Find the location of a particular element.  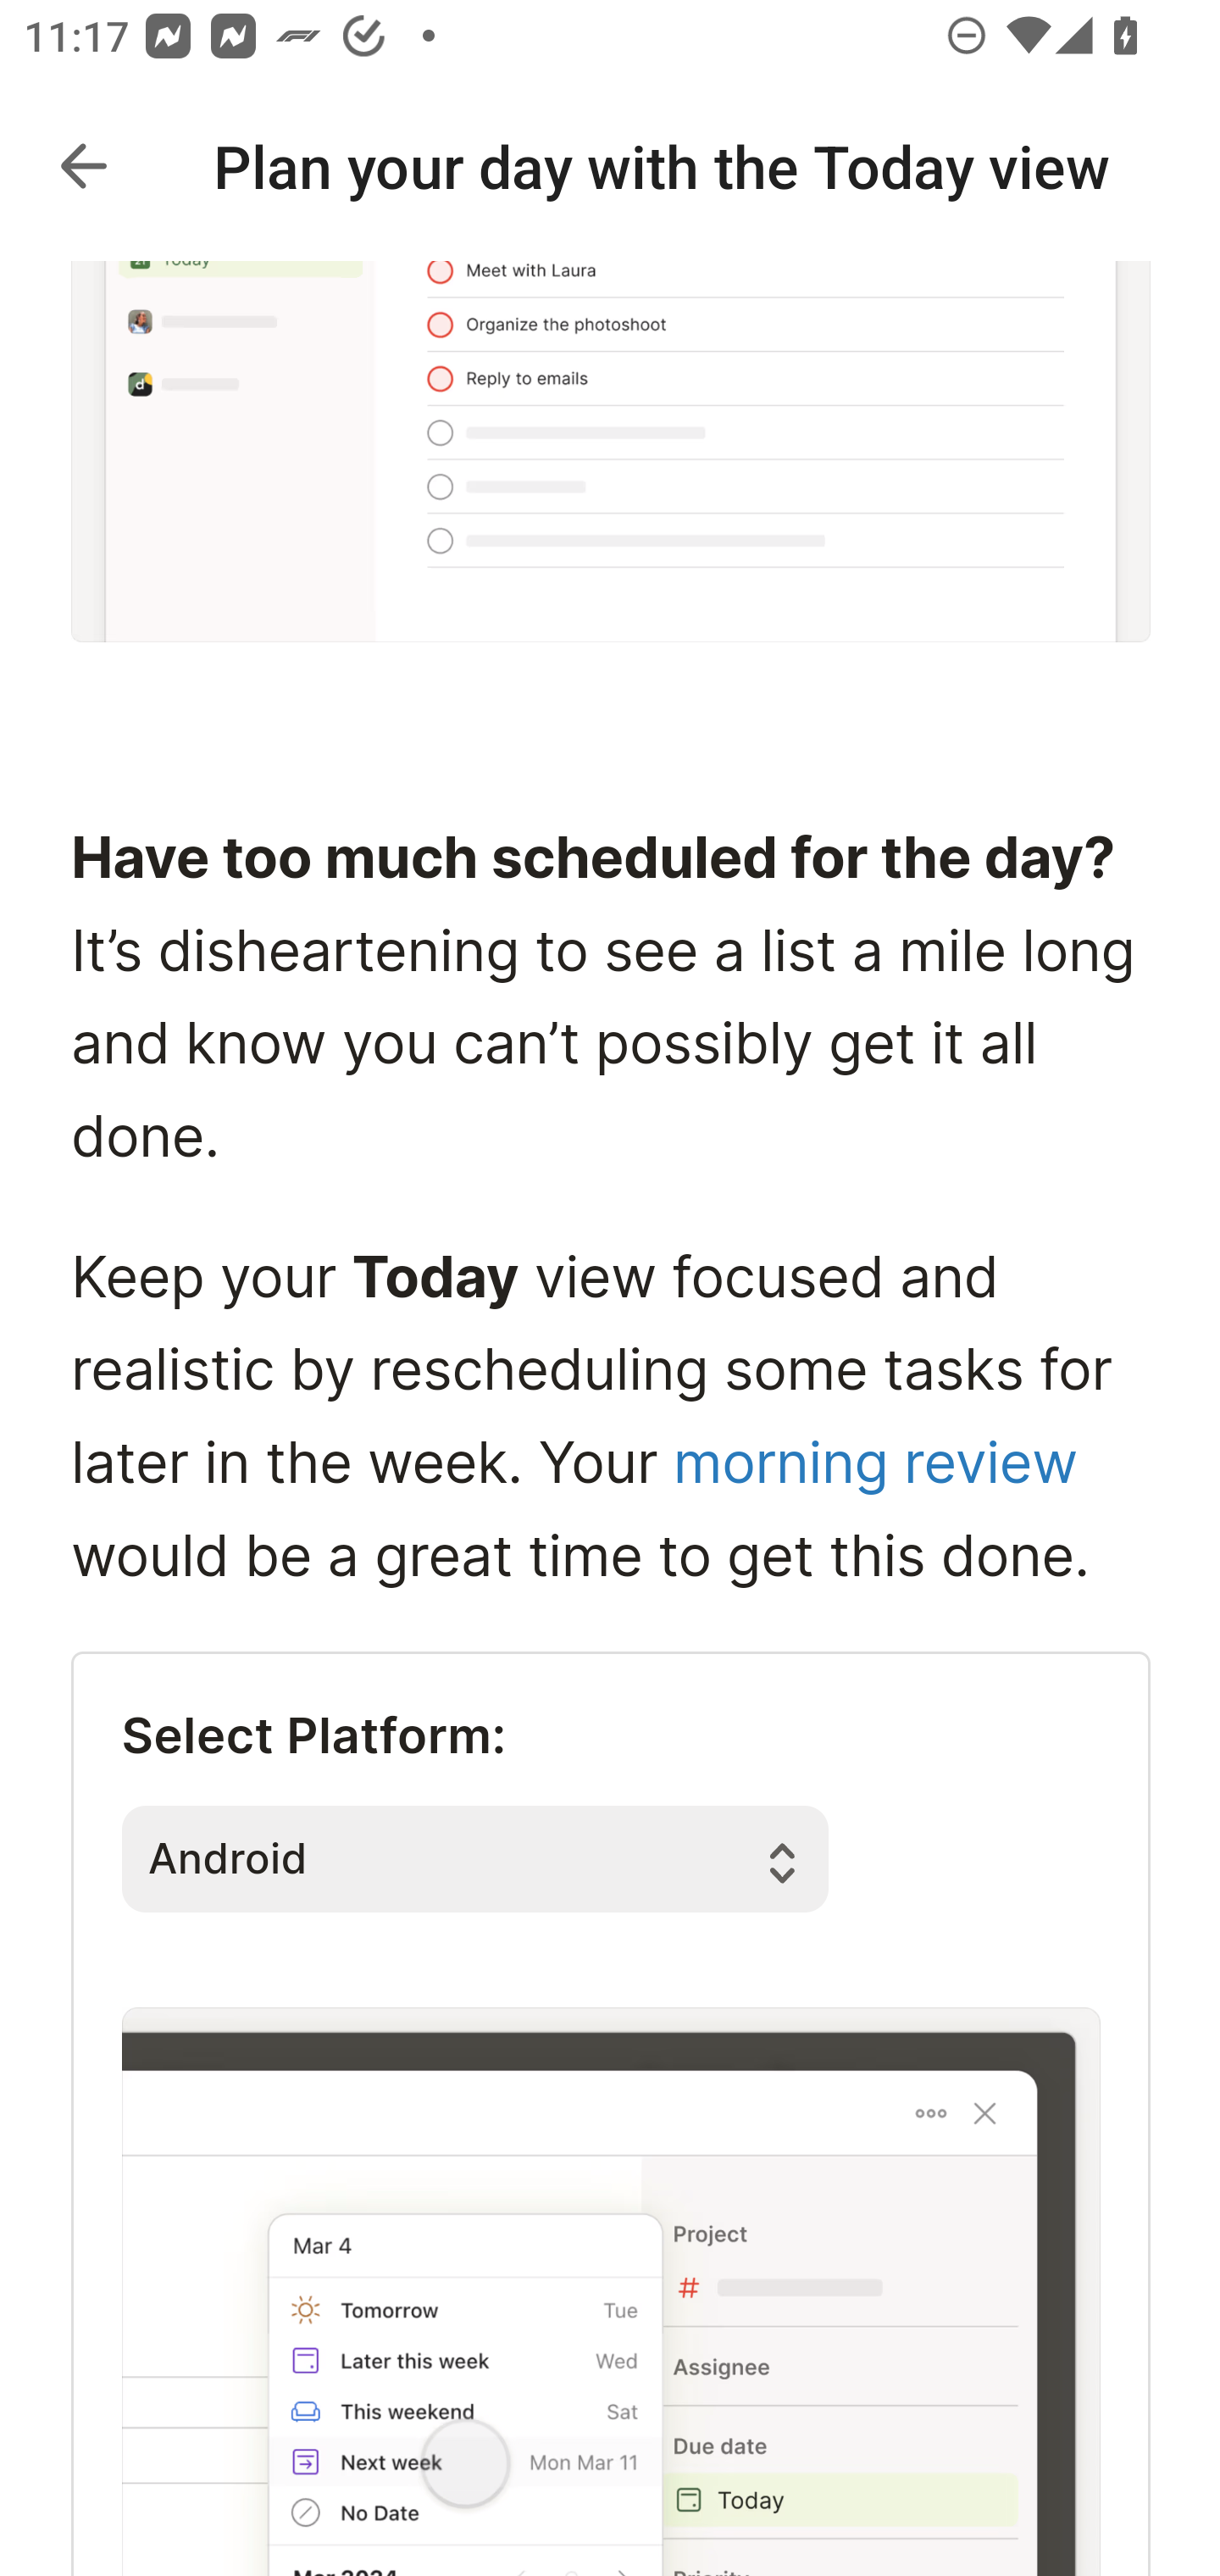

Navigate up is located at coordinates (83, 166).